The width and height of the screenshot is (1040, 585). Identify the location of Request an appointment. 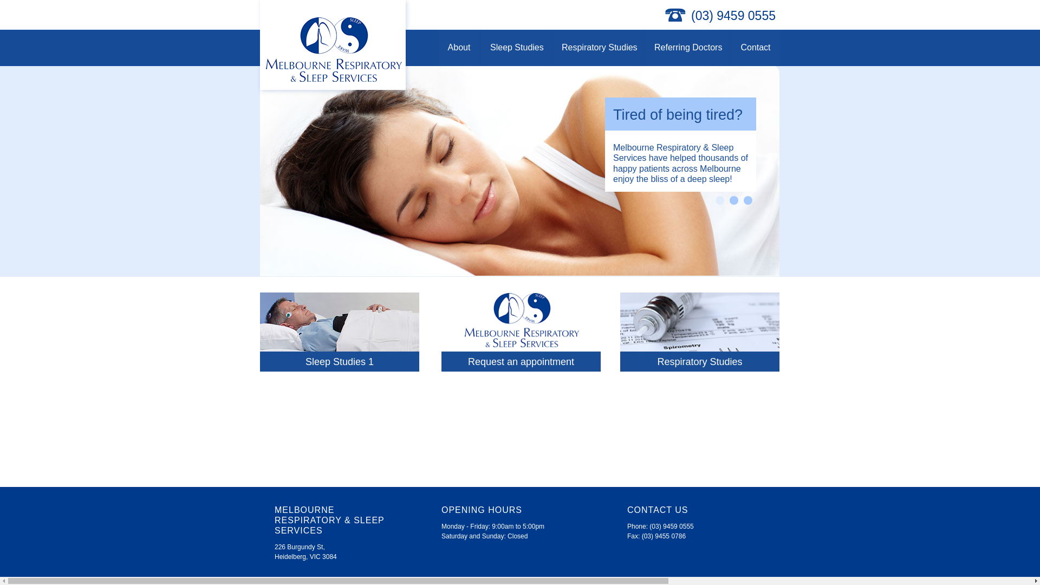
(521, 363).